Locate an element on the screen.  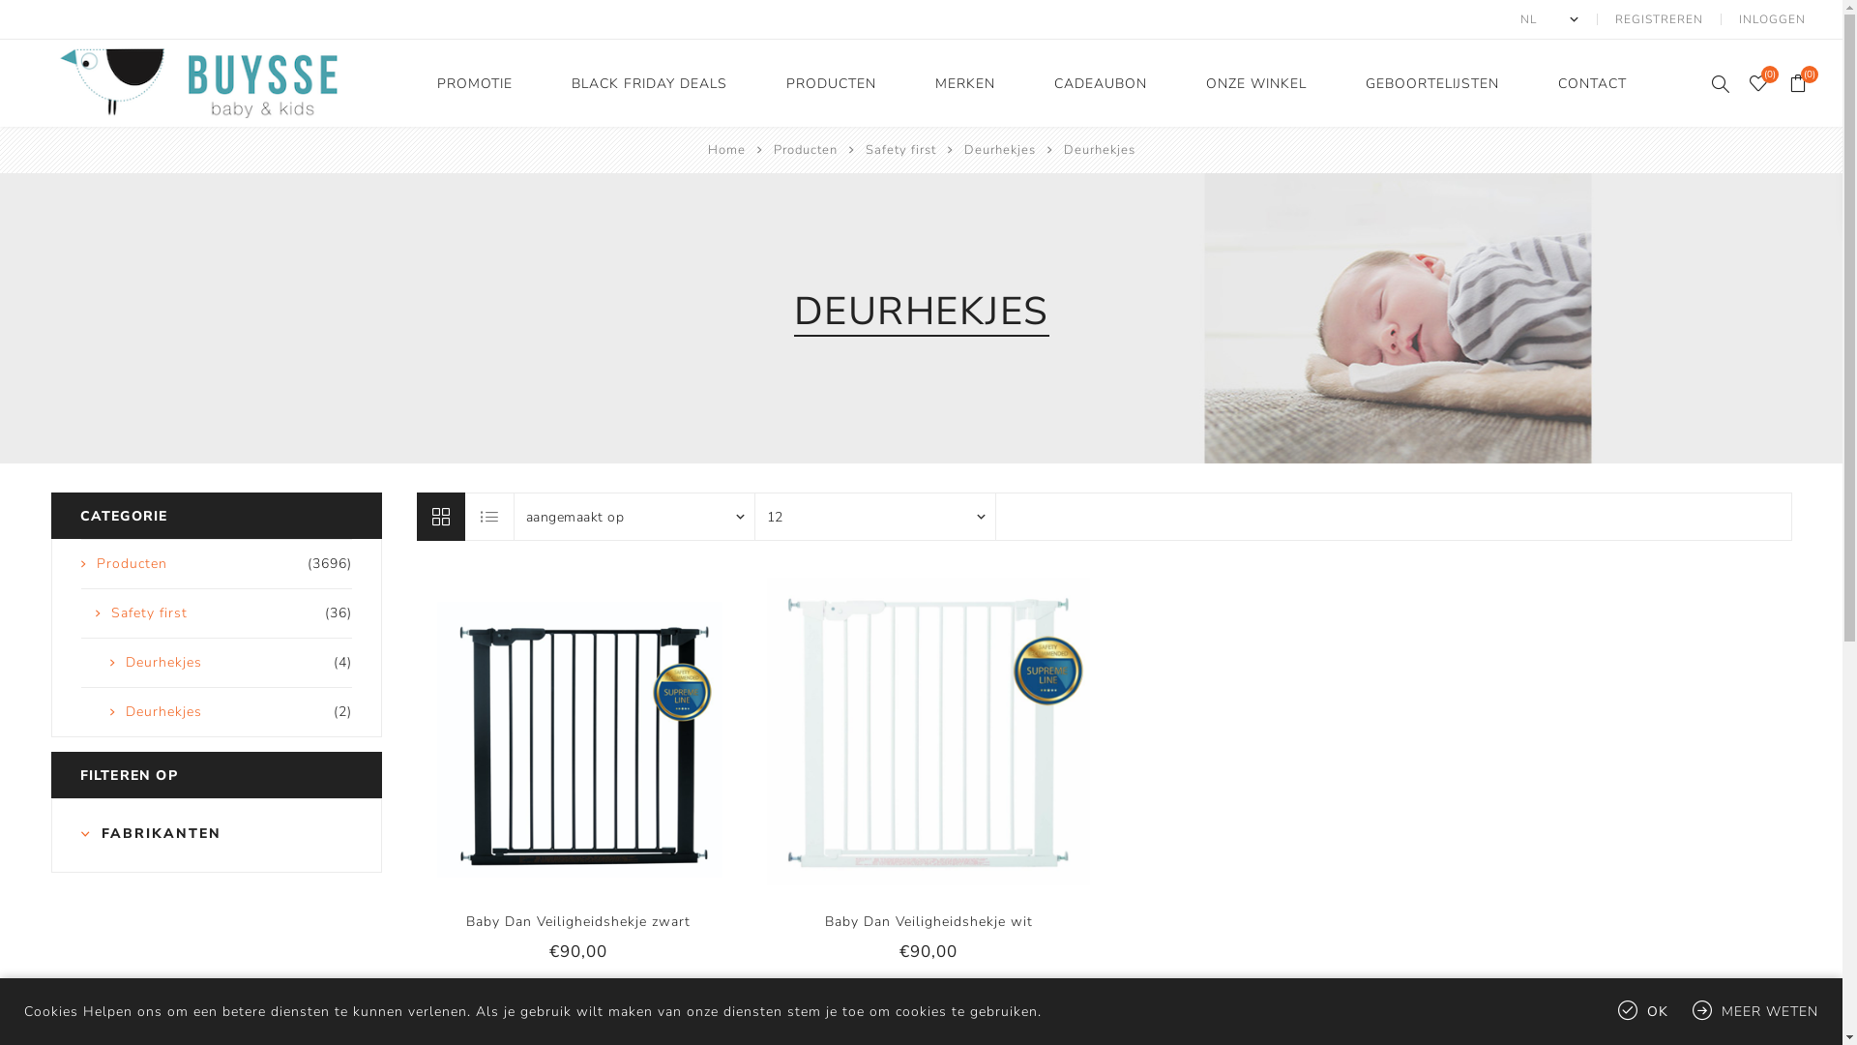
(2)
Deurhekjes is located at coordinates (217, 712).